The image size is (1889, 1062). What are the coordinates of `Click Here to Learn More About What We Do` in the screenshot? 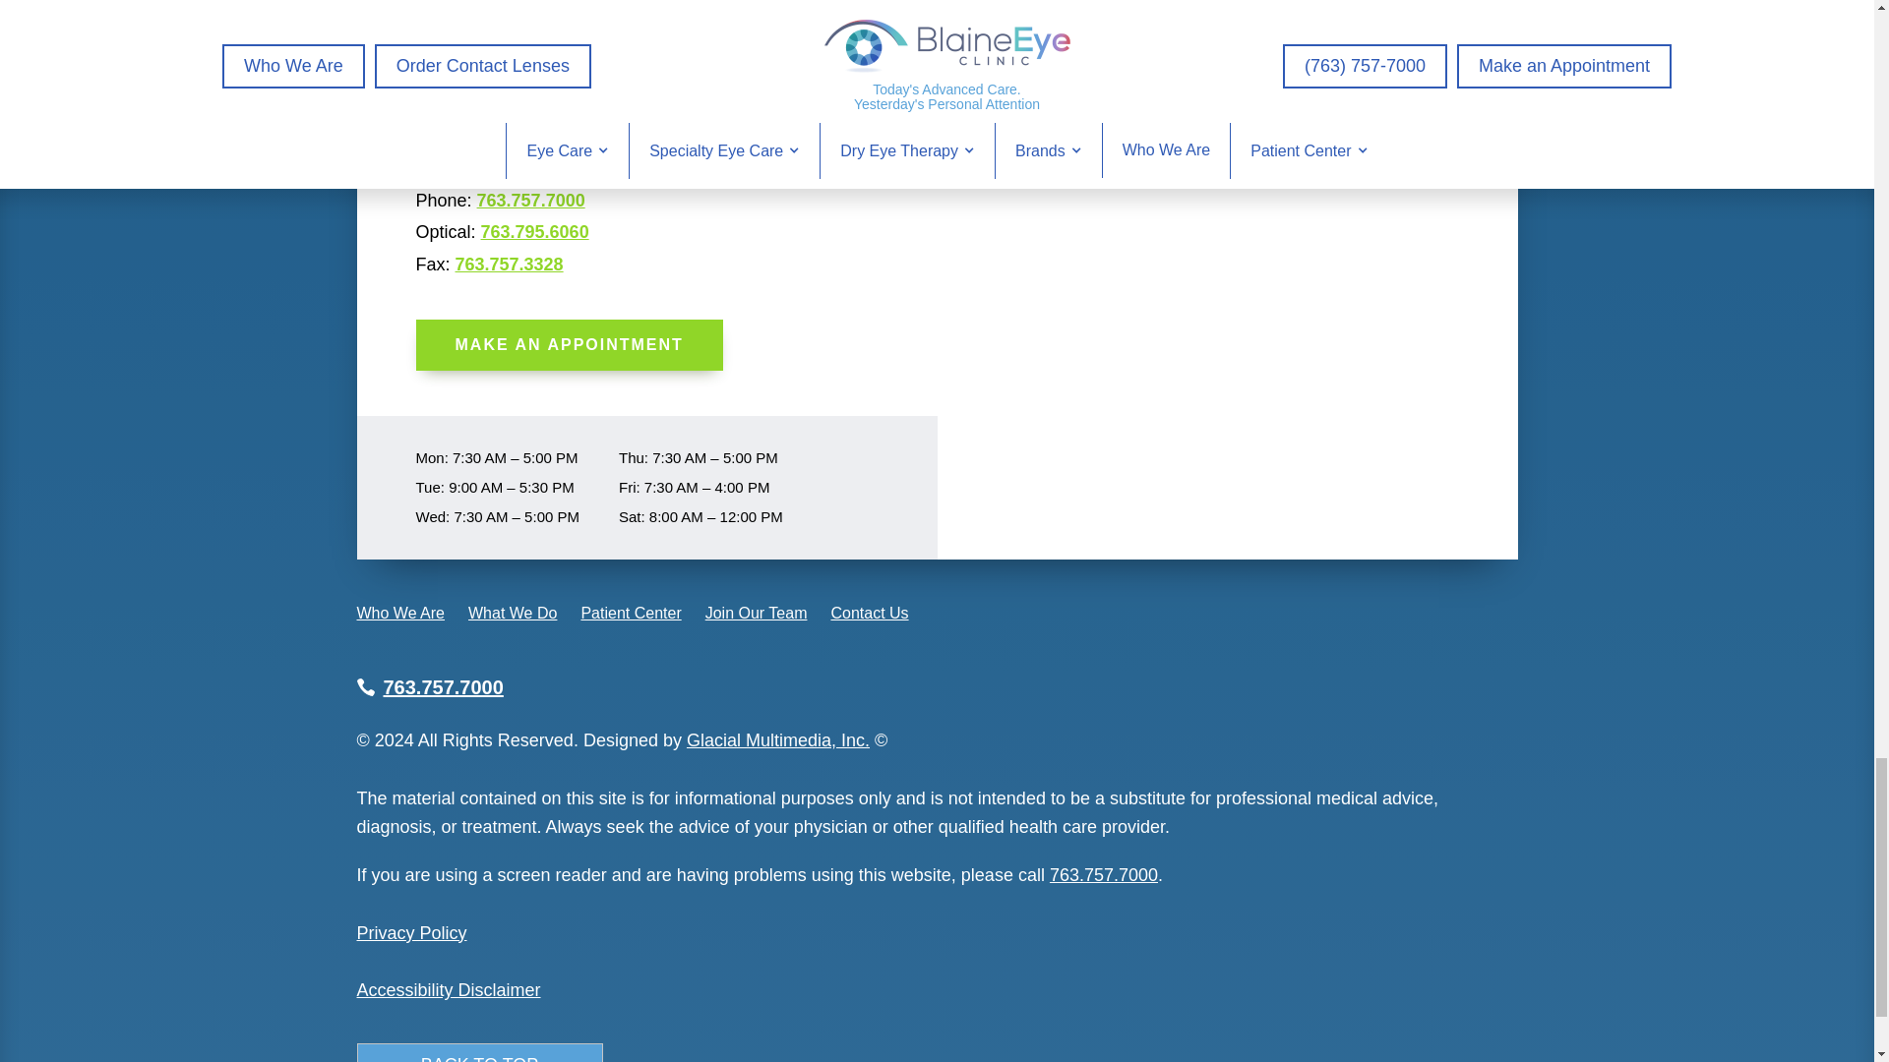 It's located at (513, 614).